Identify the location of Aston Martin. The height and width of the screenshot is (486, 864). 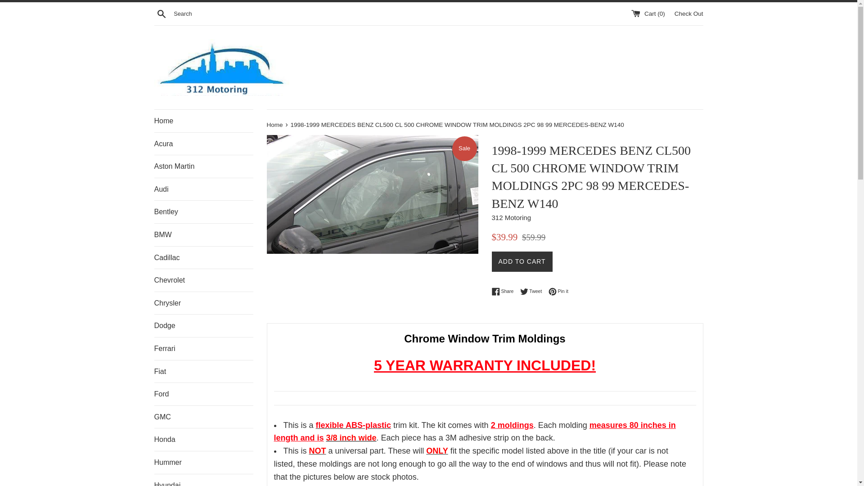
(203, 166).